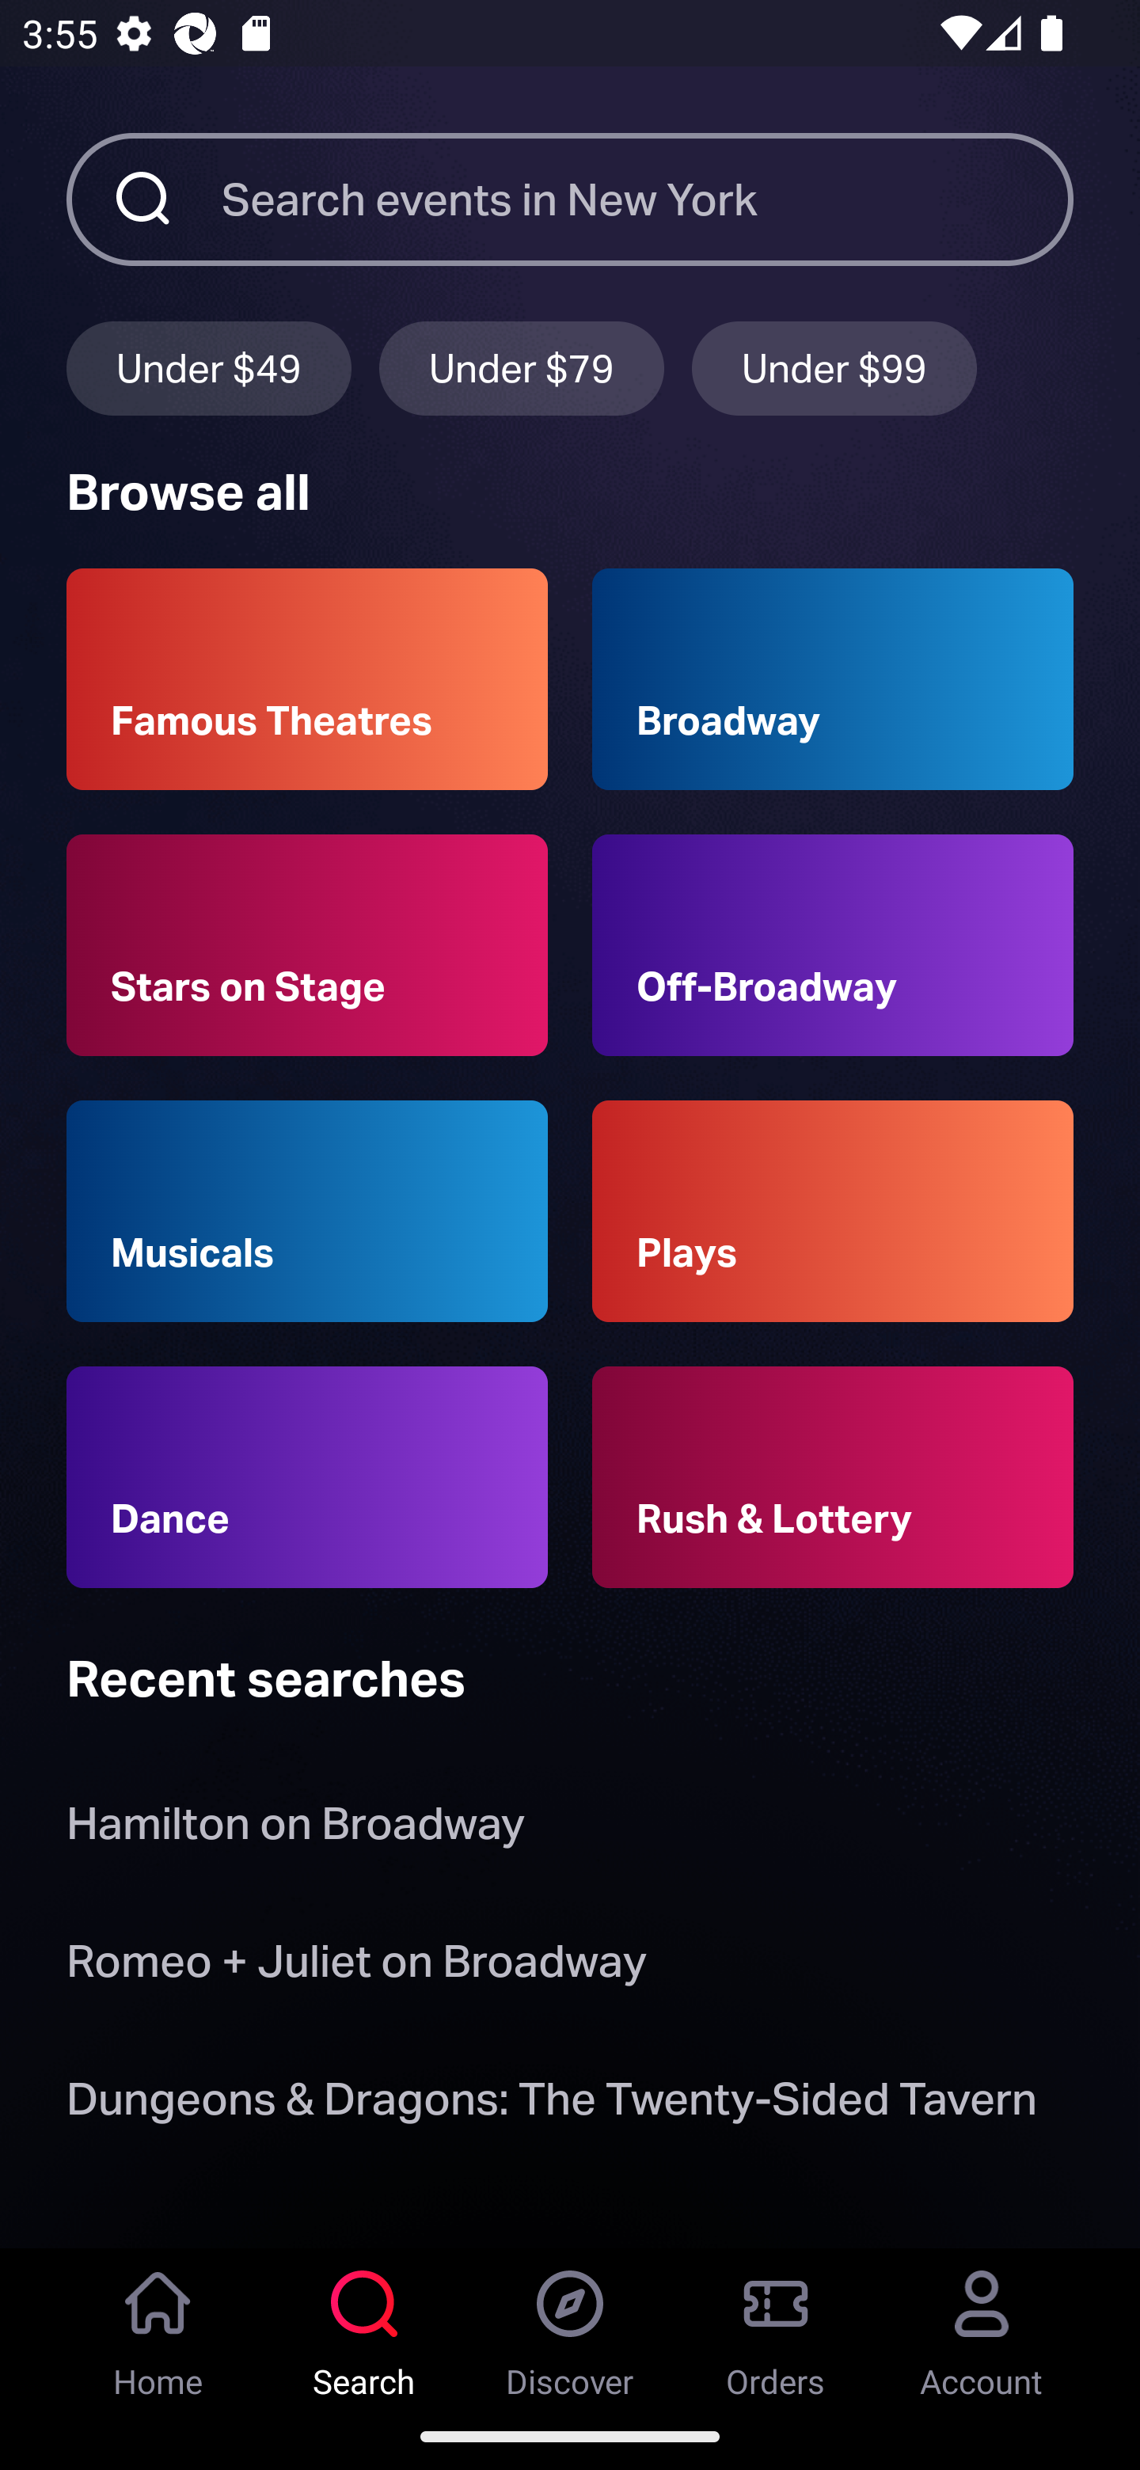 The height and width of the screenshot is (2470, 1140). Describe the element at coordinates (158, 2325) in the screenshot. I see `Home` at that location.